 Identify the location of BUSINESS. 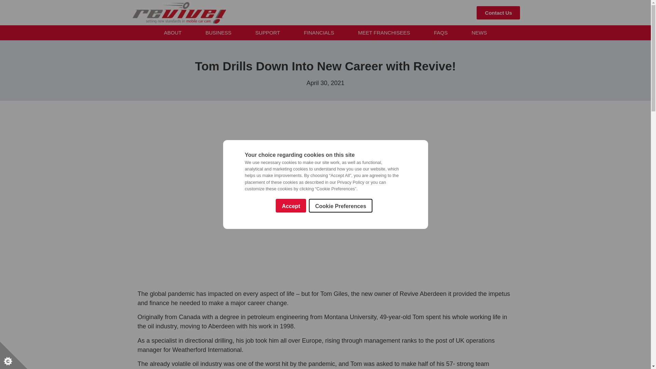
(218, 33).